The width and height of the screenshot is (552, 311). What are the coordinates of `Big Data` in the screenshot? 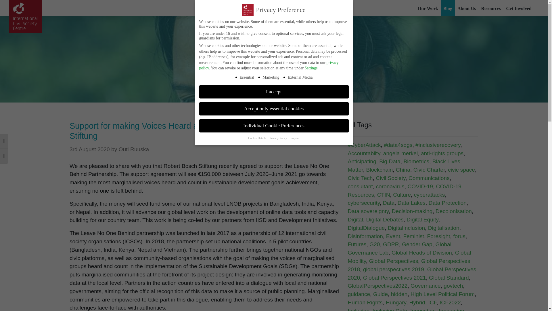 It's located at (390, 161).